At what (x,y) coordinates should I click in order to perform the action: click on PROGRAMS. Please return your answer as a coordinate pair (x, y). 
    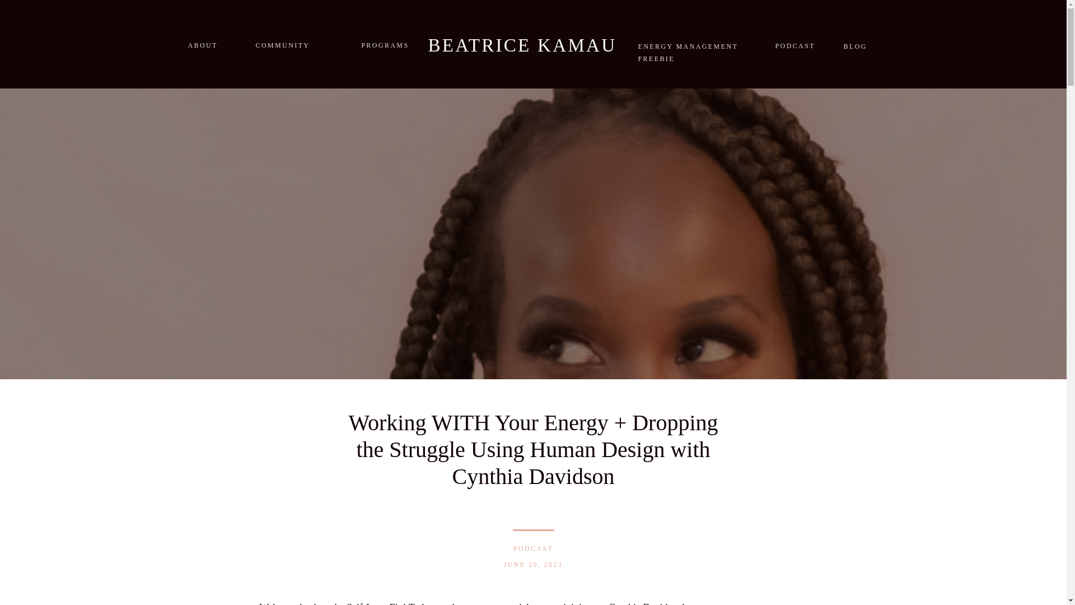
    Looking at the image, I should click on (377, 44).